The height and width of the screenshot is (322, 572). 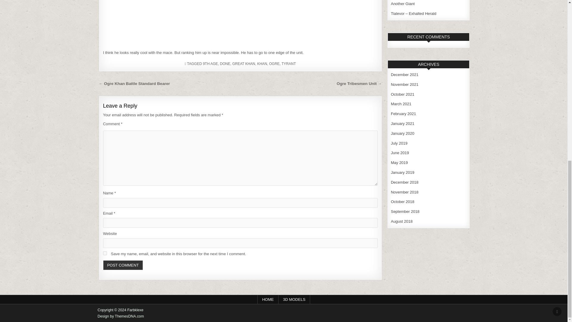 What do you see at coordinates (123, 265) in the screenshot?
I see `Post Comment` at bounding box center [123, 265].